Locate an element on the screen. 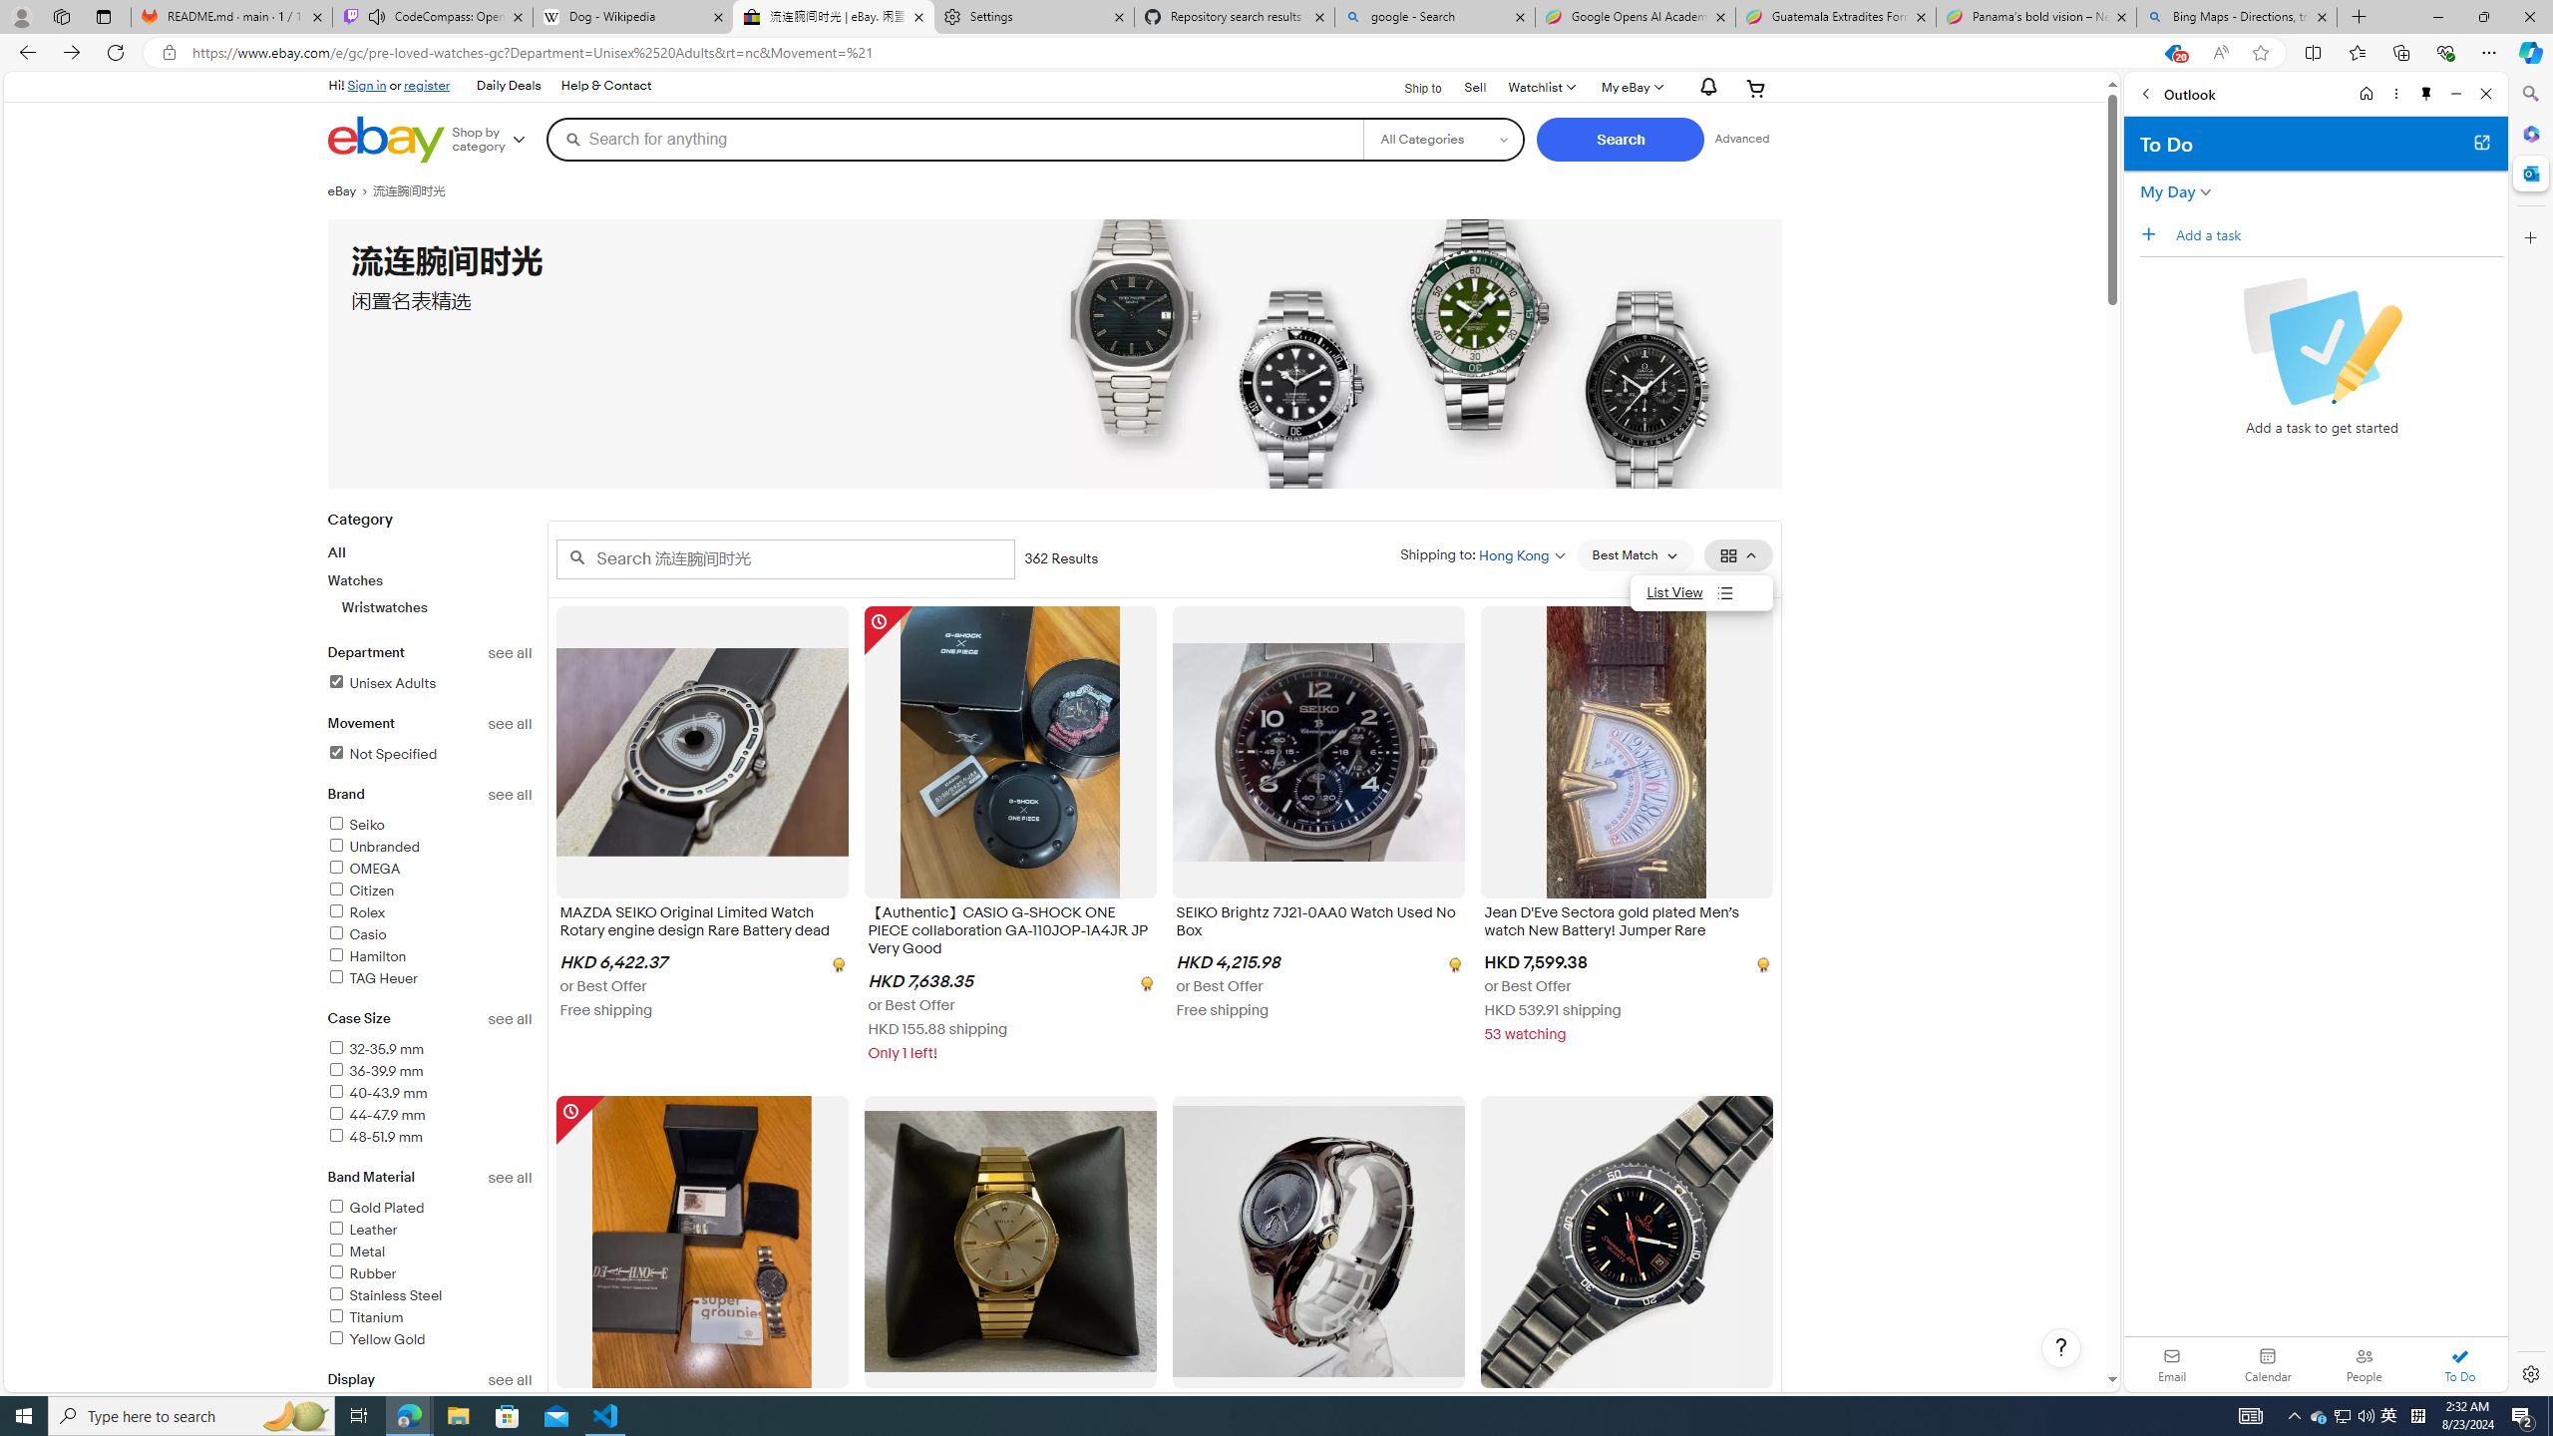 Image resolution: width=2553 pixels, height=1436 pixels. Help & Contact is located at coordinates (606, 86).